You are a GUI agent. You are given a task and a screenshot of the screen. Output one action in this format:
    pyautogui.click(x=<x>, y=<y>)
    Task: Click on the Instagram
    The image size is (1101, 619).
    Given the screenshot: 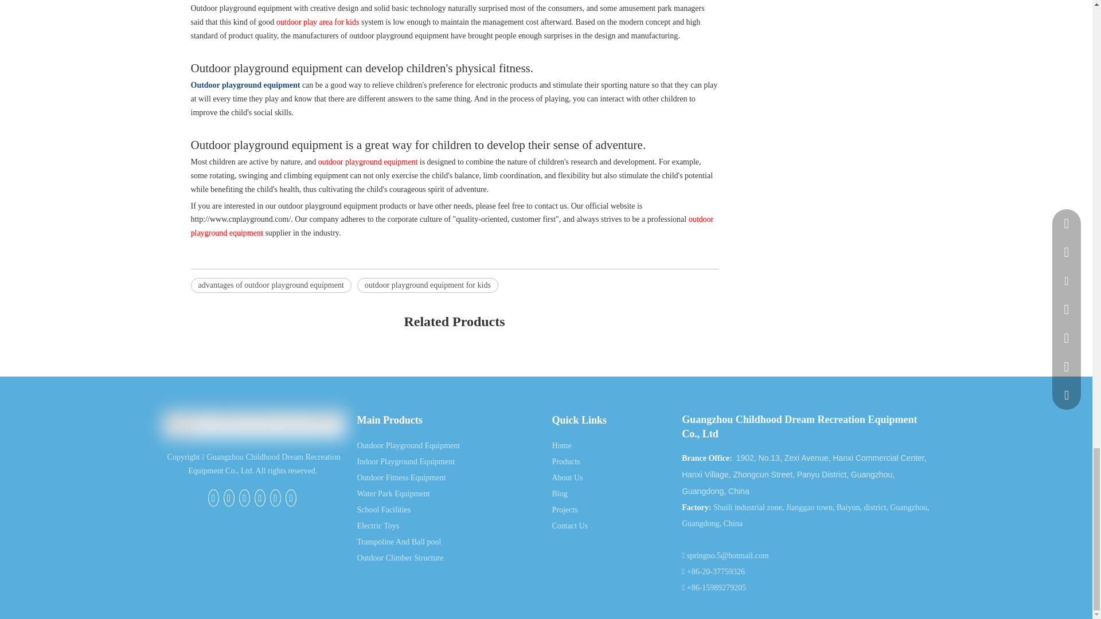 What is the action you would take?
    pyautogui.click(x=290, y=498)
    